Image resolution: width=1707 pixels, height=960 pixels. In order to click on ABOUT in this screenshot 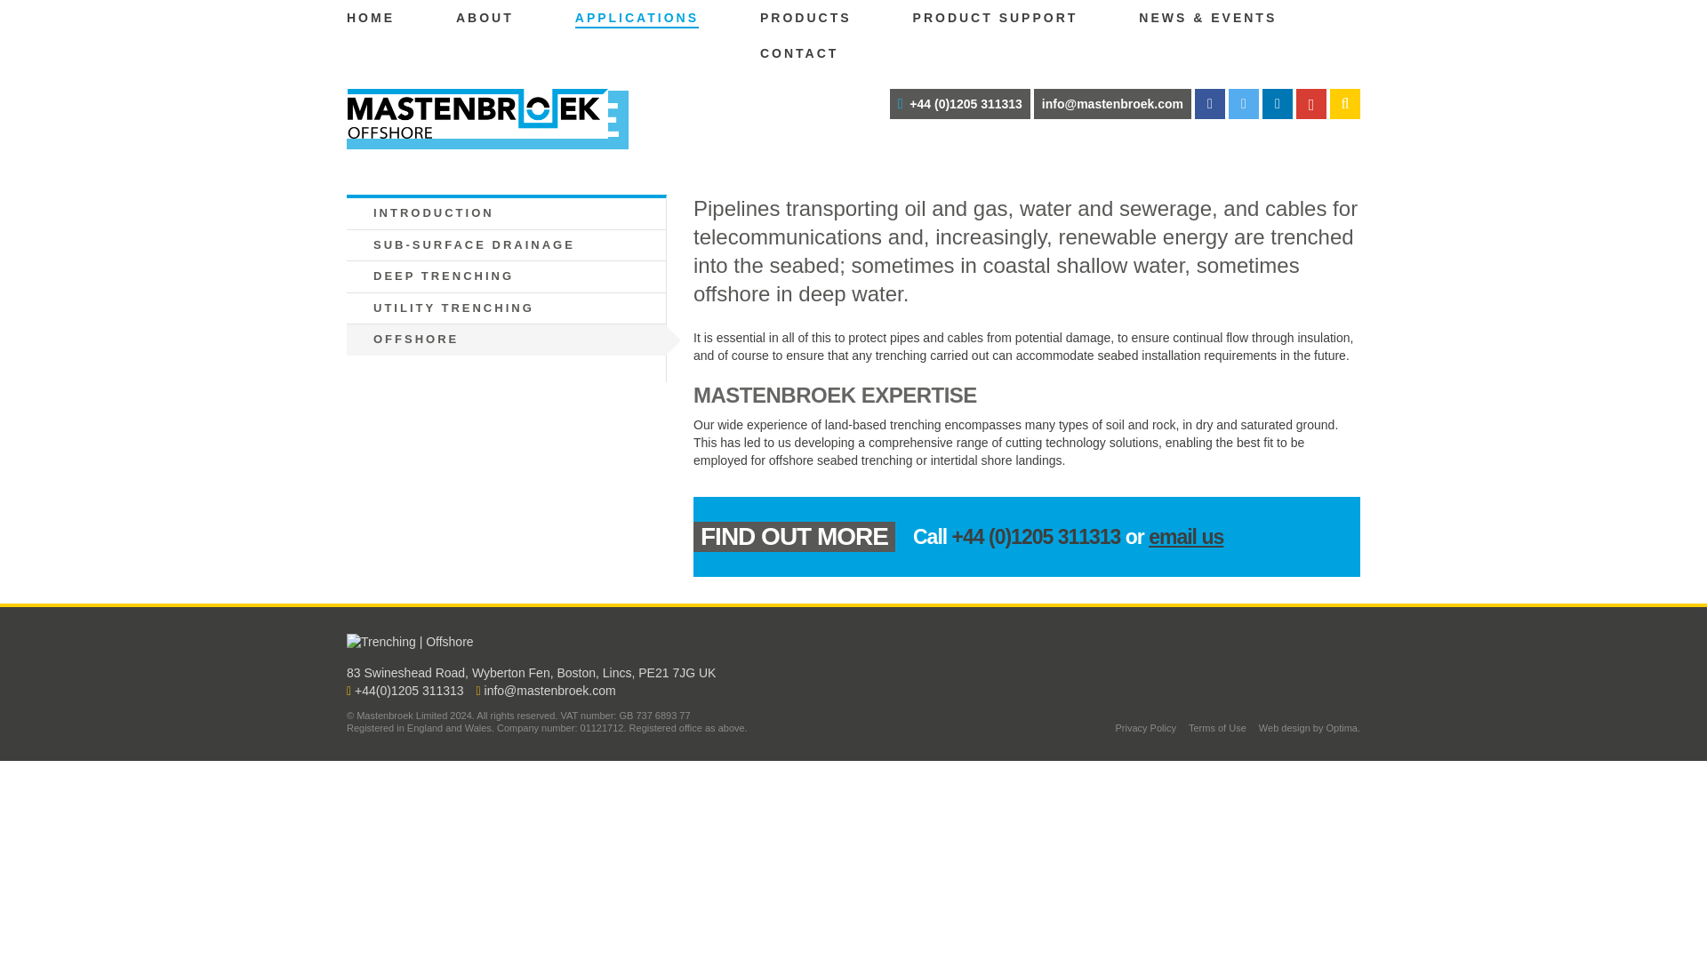, I will do `click(484, 18)`.